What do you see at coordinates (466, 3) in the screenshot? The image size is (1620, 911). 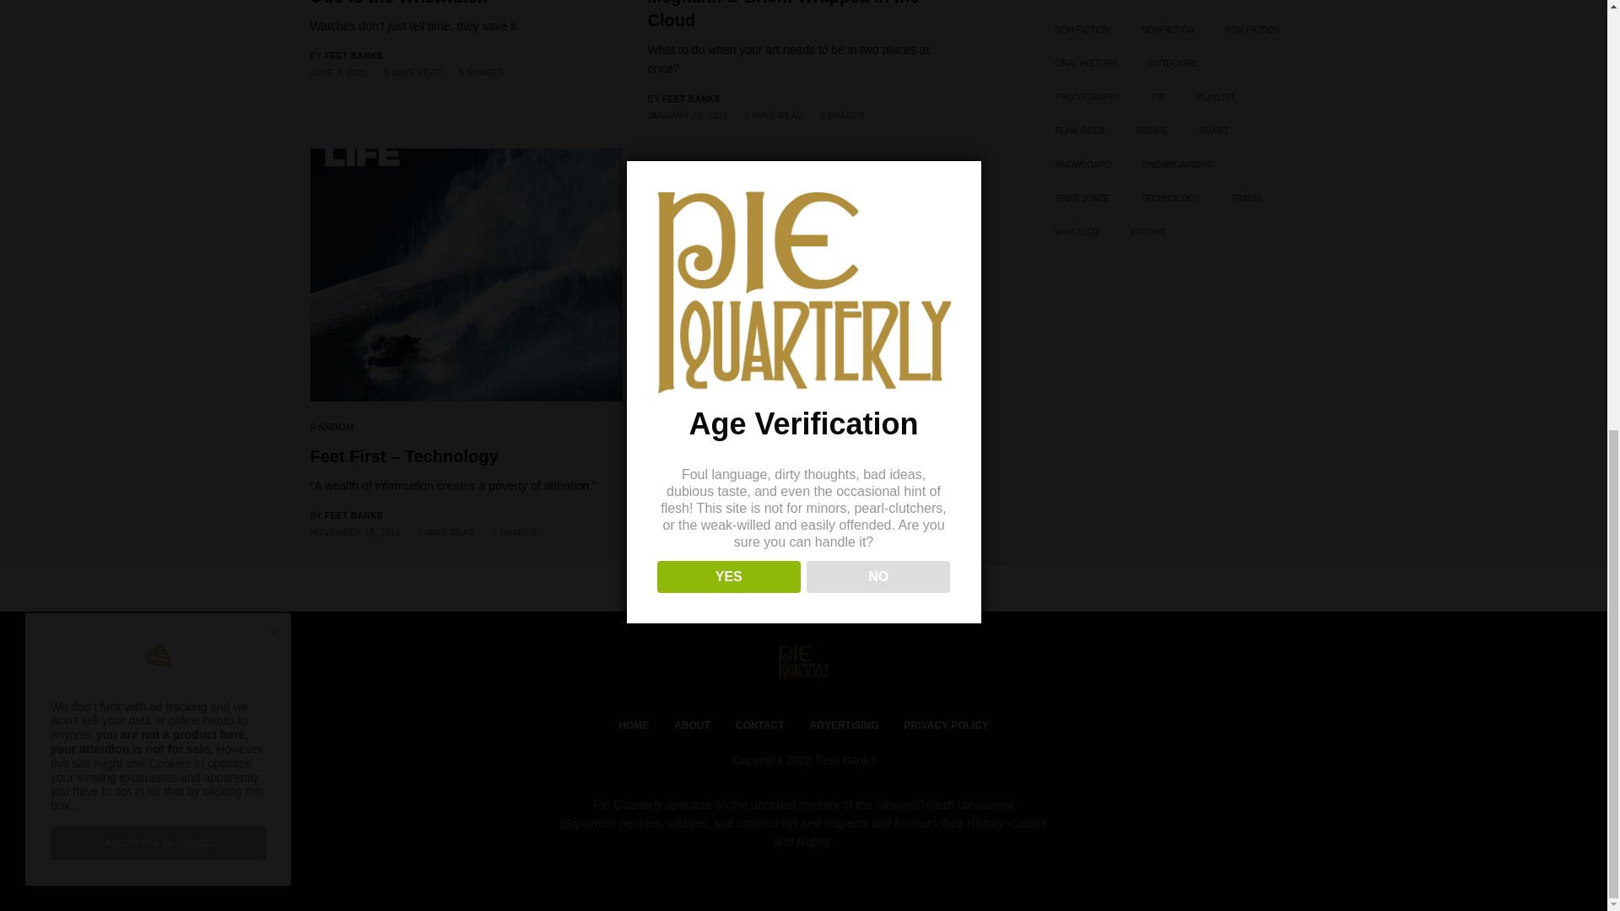 I see `Ode to the Wristwatch` at bounding box center [466, 3].